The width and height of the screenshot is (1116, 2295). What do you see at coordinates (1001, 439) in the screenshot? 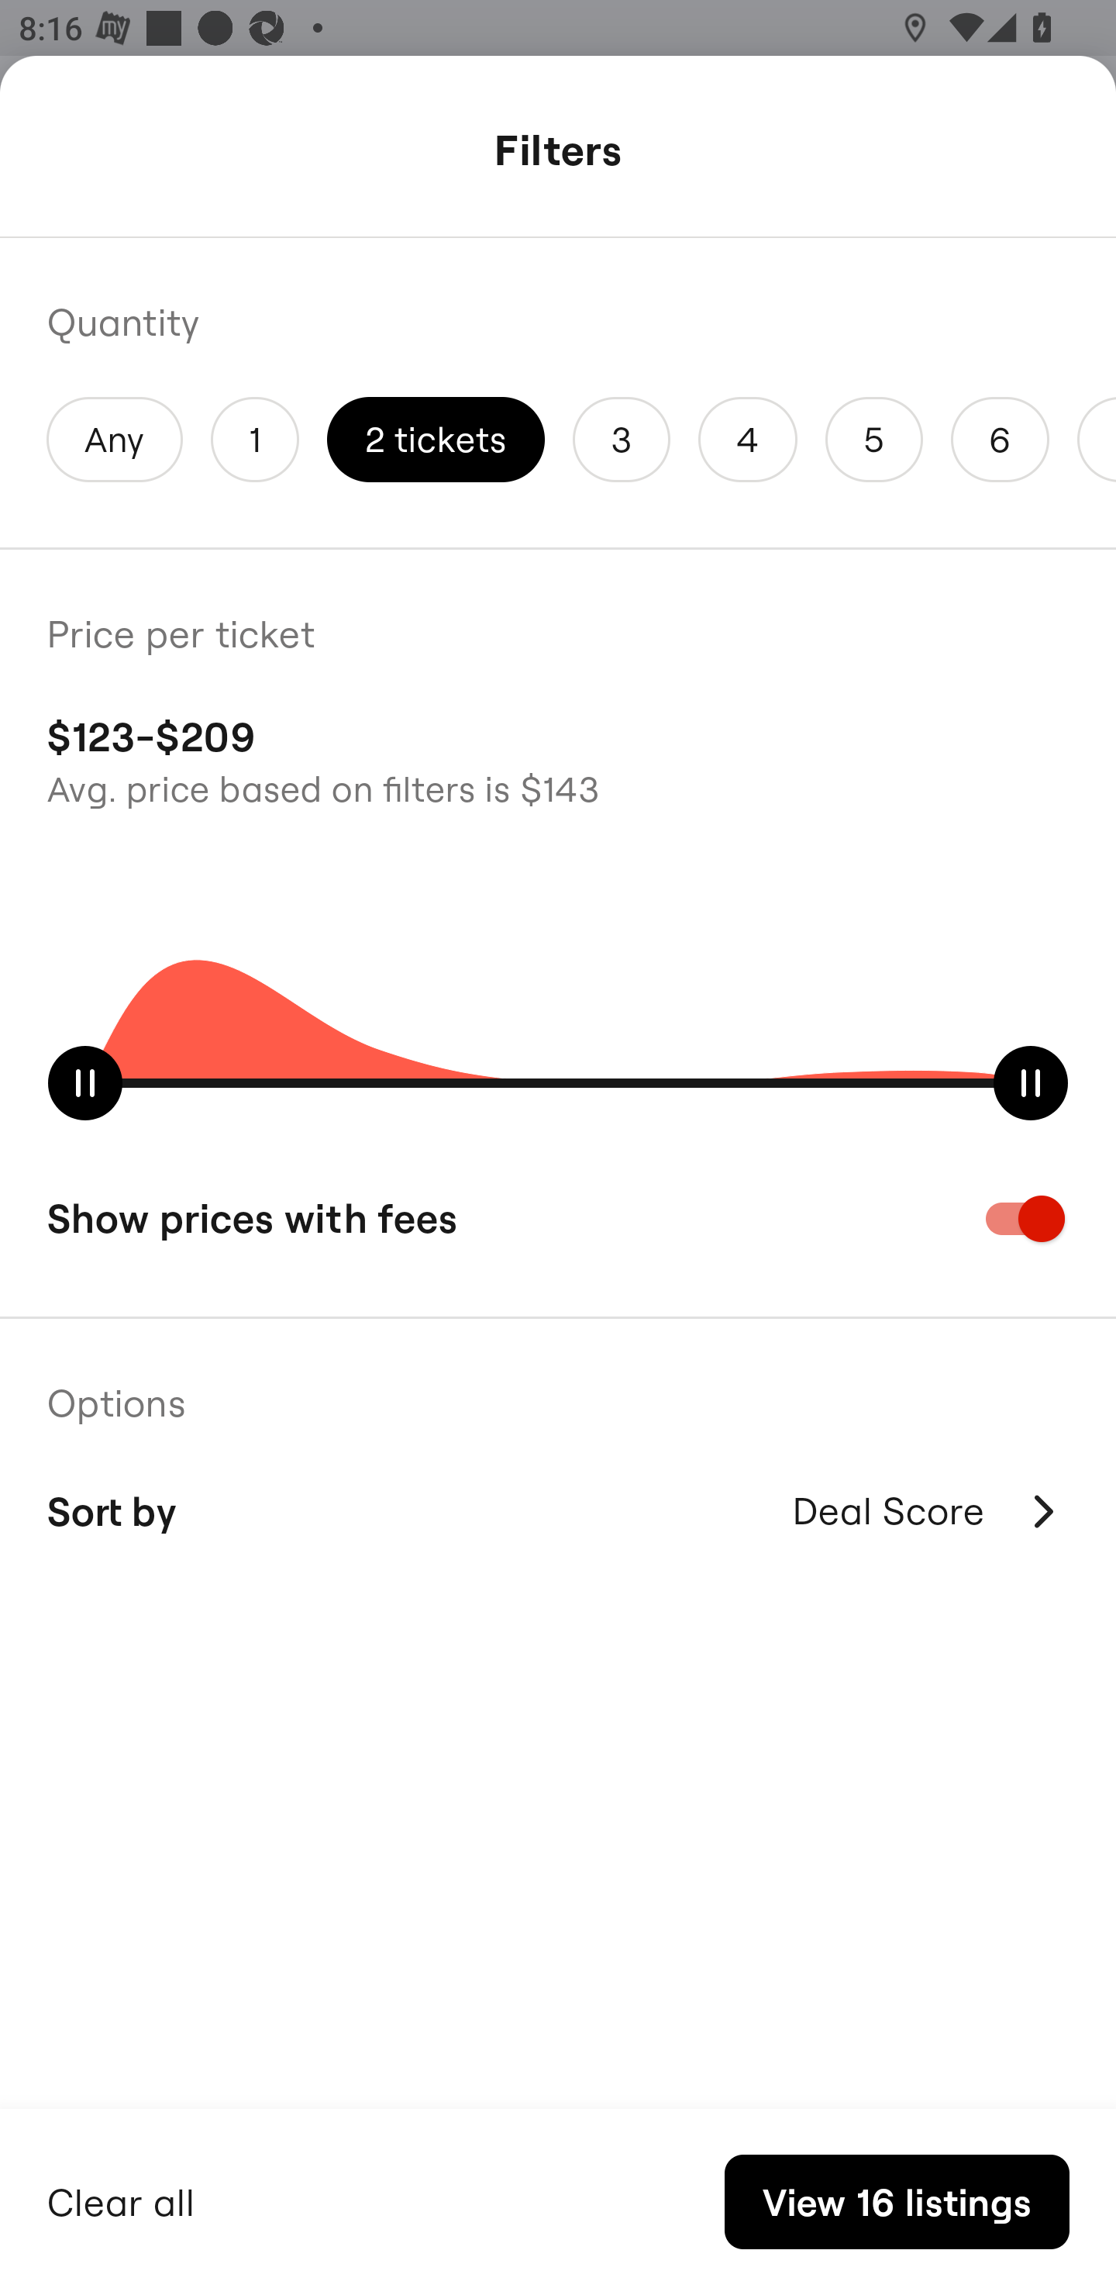
I see `6` at bounding box center [1001, 439].